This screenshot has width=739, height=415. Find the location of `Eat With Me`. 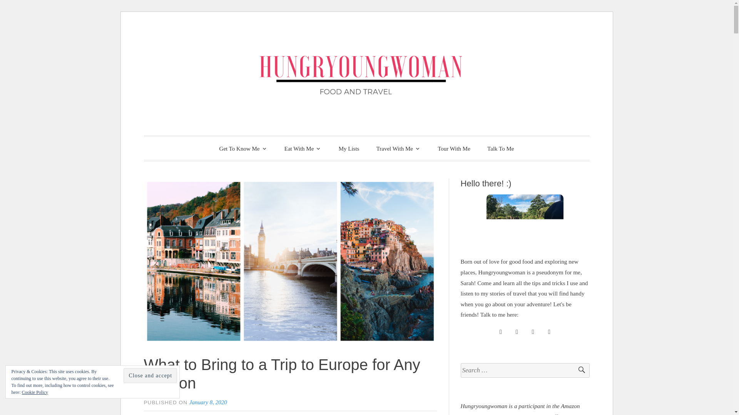

Eat With Me is located at coordinates (303, 148).